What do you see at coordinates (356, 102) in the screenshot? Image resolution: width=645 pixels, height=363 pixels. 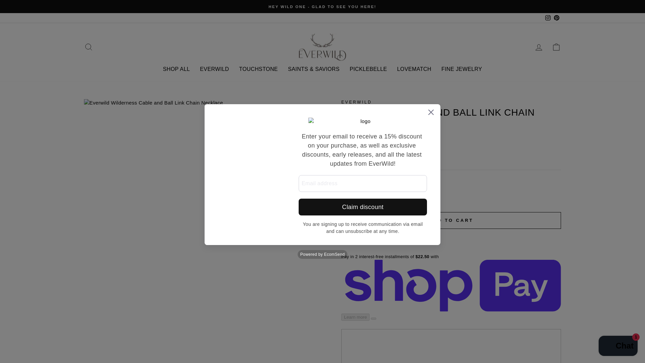 I see `Everwild` at bounding box center [356, 102].